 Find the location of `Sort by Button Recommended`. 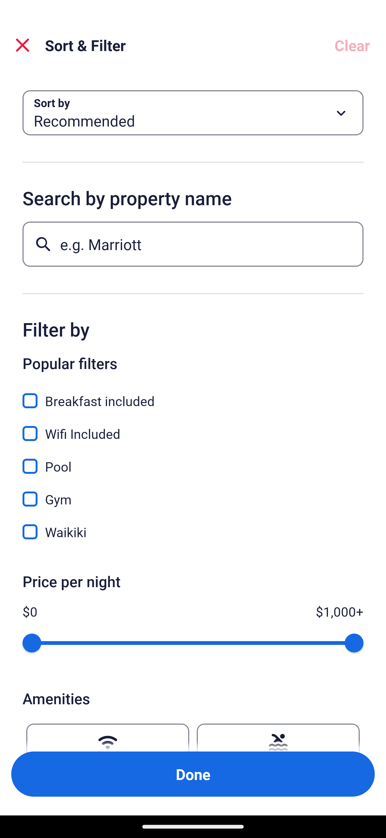

Sort by Button Recommended is located at coordinates (193, 113).